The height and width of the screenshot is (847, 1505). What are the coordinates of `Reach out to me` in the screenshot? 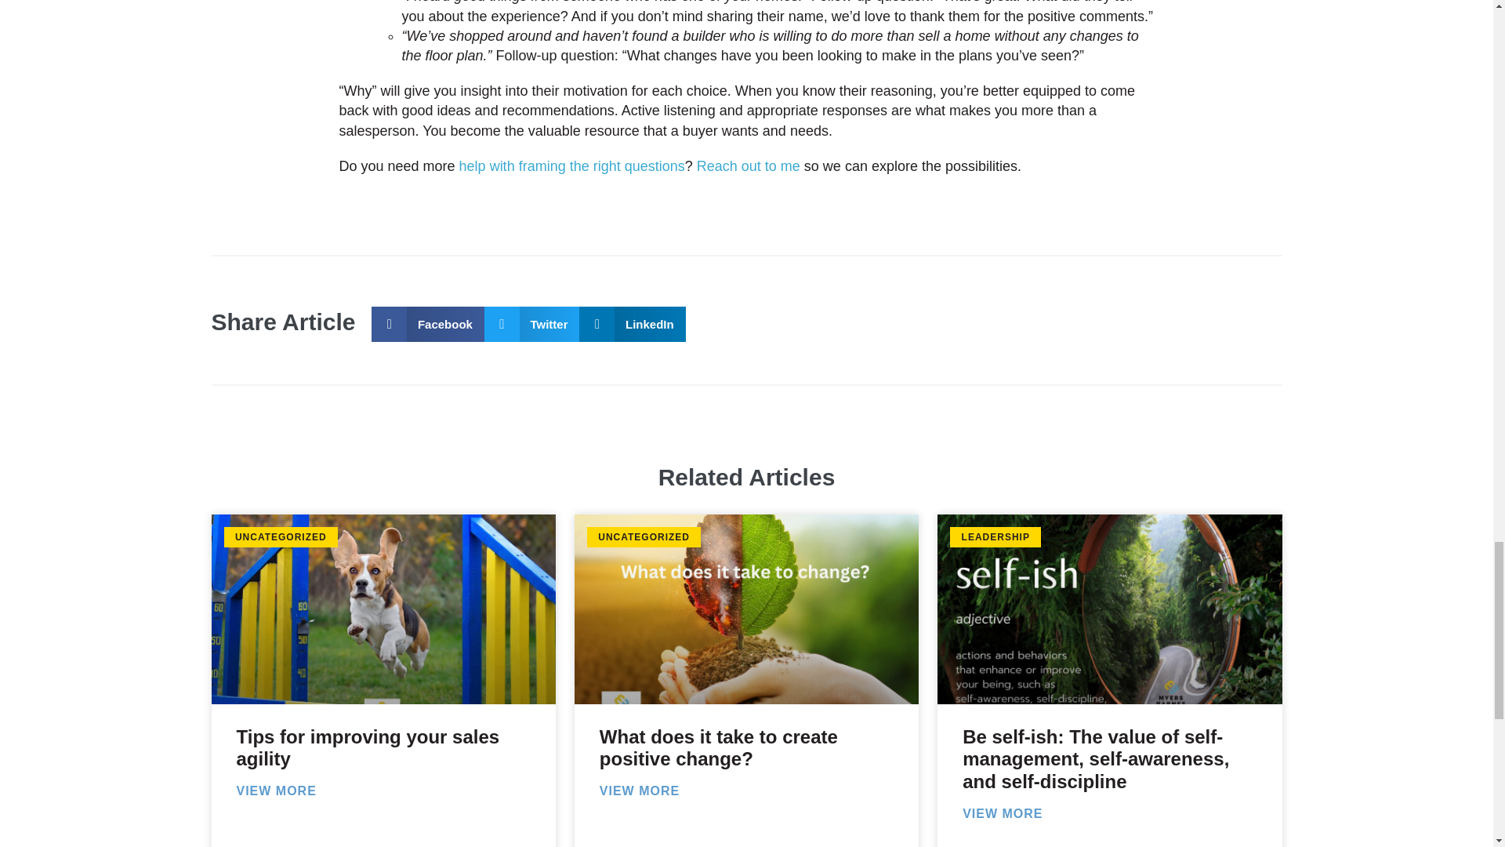 It's located at (748, 166).